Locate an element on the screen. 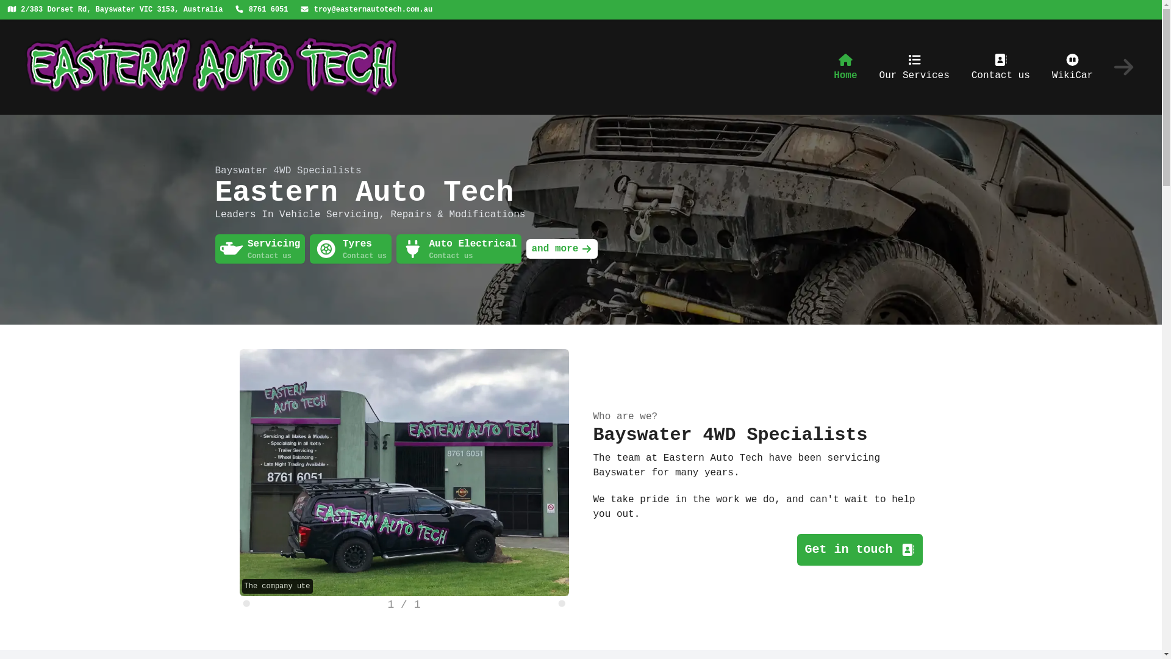 This screenshot has height=659, width=1171. troy@easternautotech.com.au is located at coordinates (366, 10).